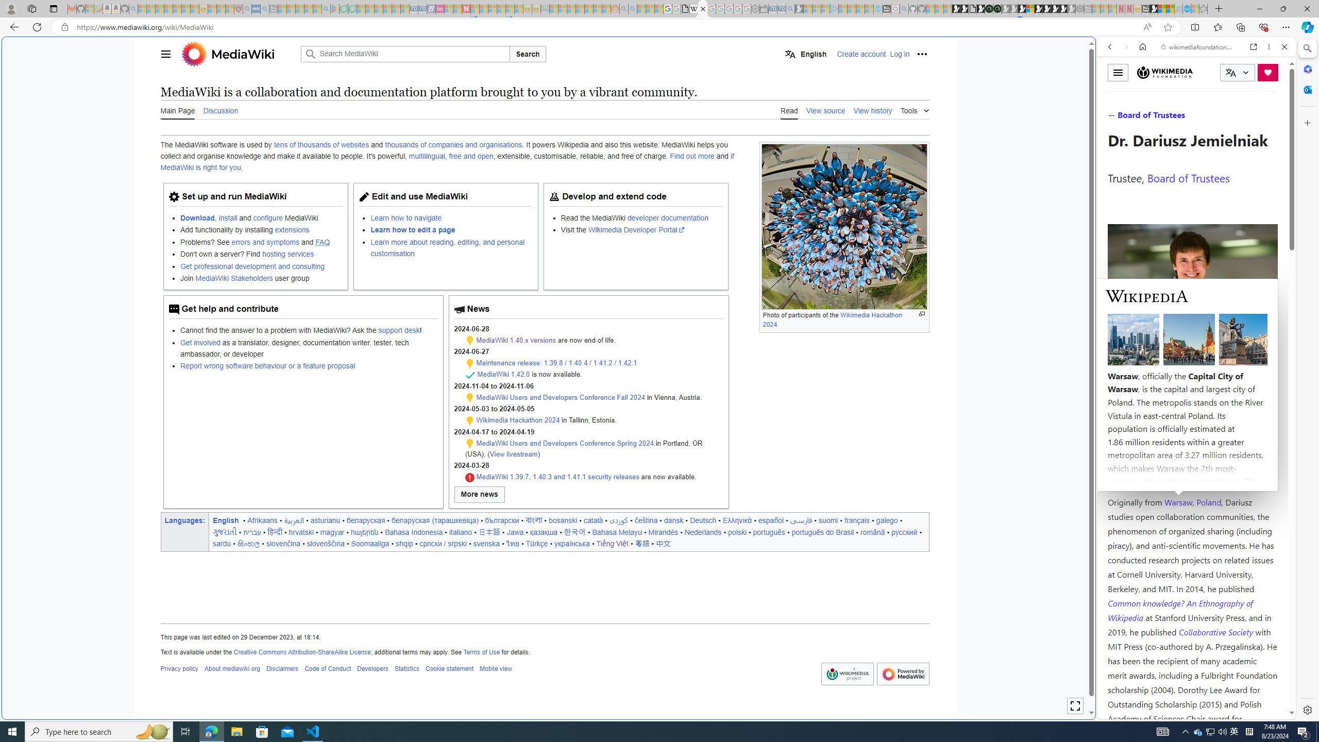 The width and height of the screenshot is (1319, 742). I want to click on polski, so click(737, 532).